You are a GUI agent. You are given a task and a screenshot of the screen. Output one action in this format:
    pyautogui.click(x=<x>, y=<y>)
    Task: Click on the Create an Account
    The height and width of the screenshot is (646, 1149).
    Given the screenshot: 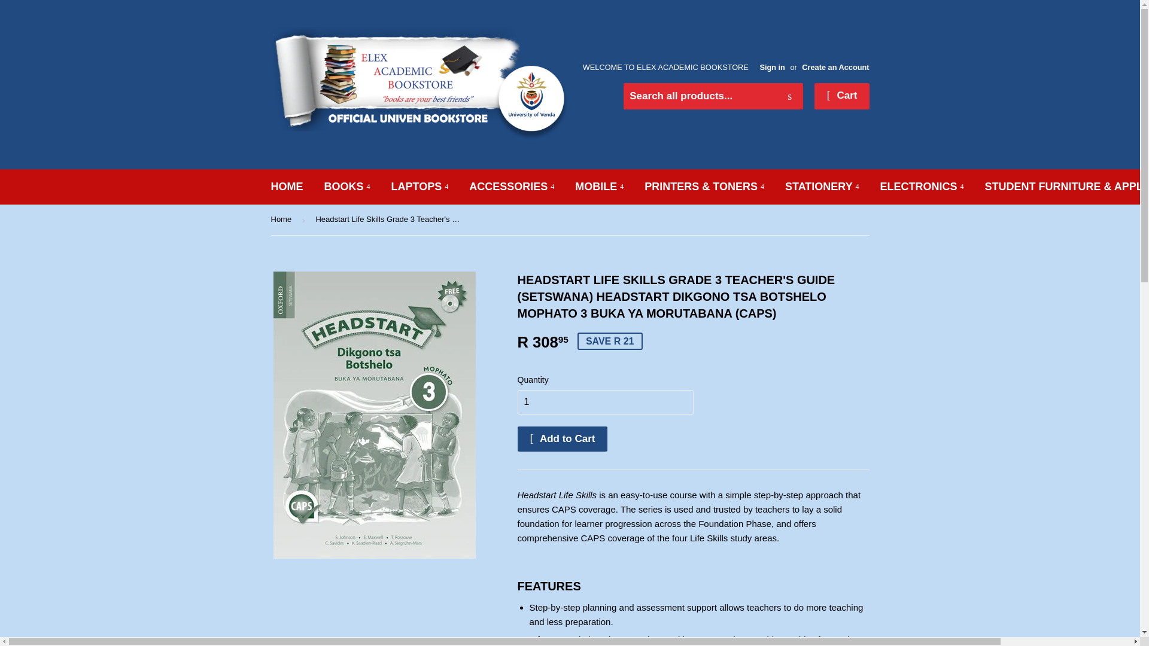 What is the action you would take?
    pyautogui.click(x=835, y=67)
    